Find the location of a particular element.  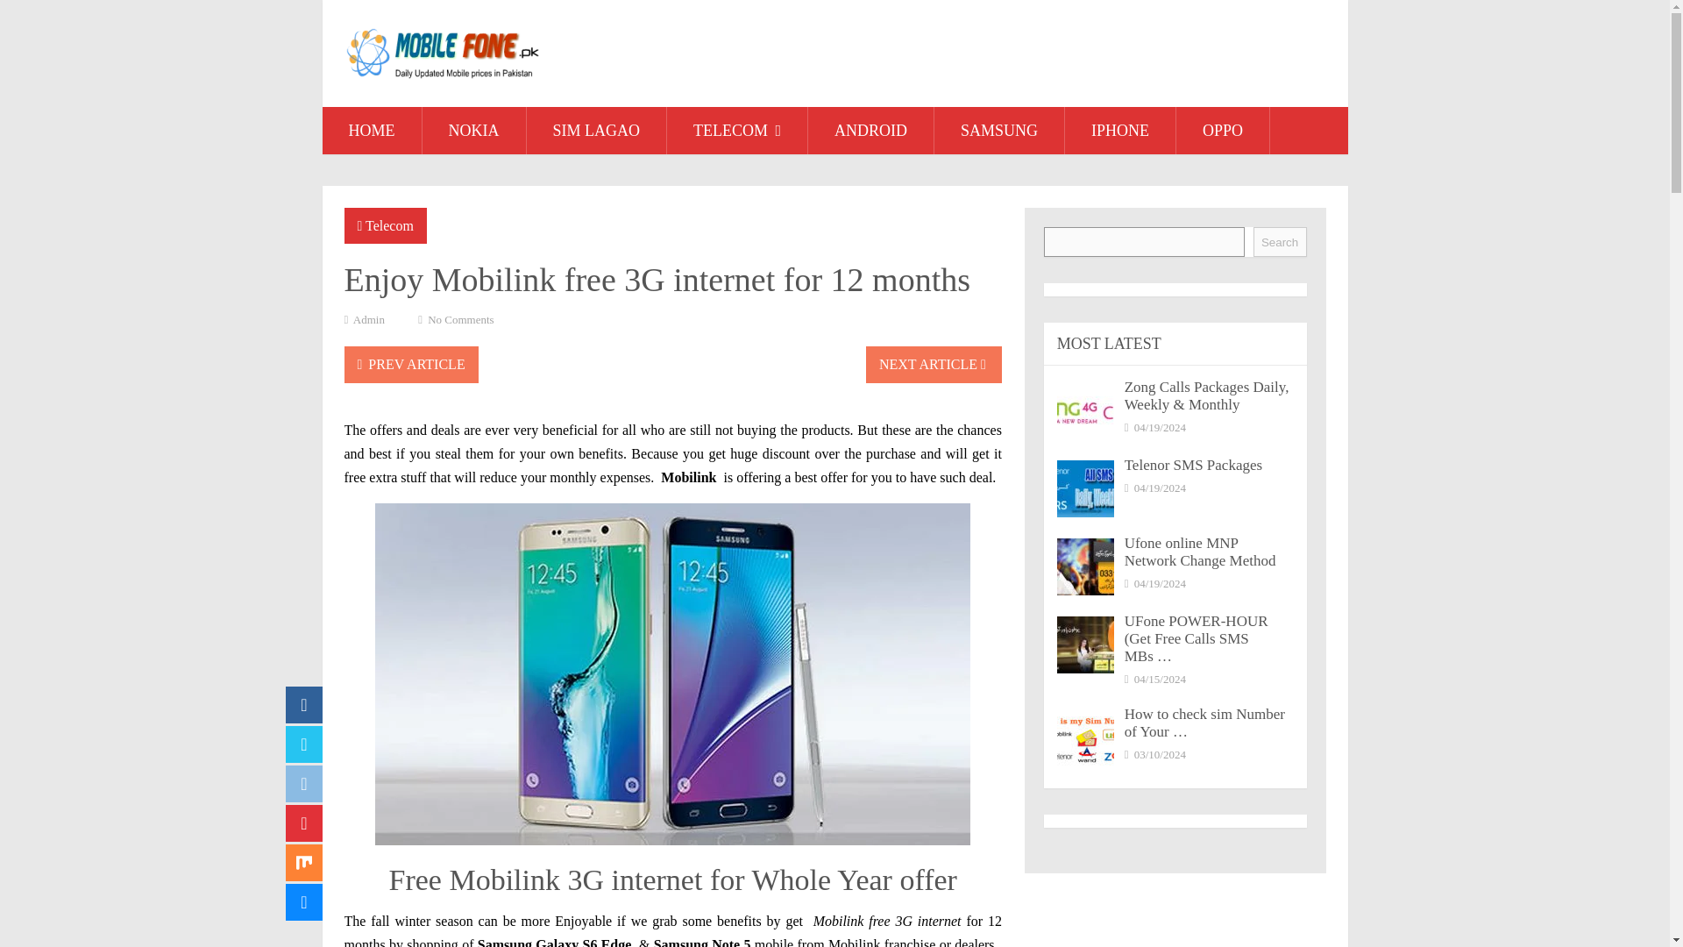

TELECOM is located at coordinates (736, 131).